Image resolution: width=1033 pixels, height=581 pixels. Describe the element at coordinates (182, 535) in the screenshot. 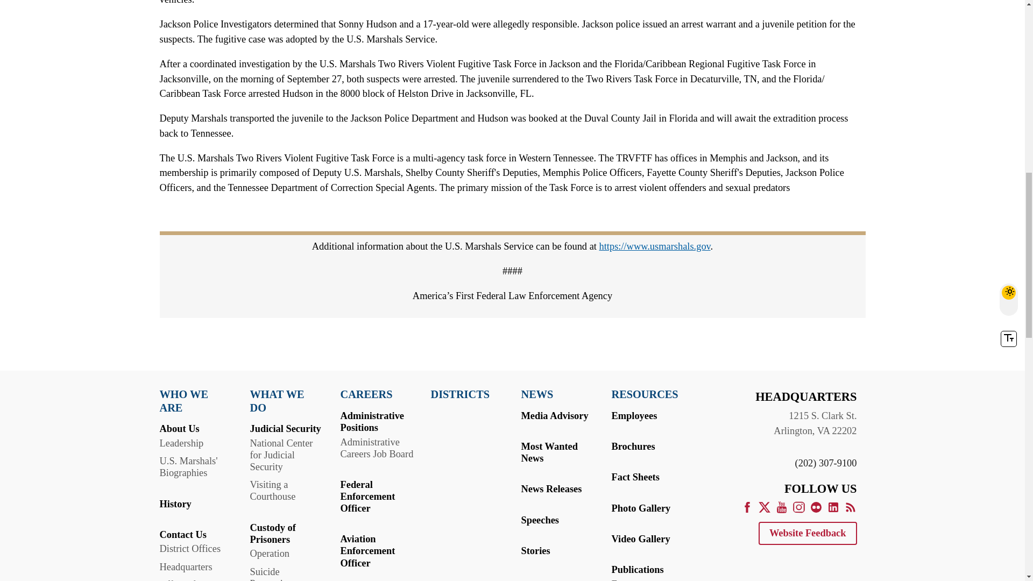

I see `Contact Us` at that location.